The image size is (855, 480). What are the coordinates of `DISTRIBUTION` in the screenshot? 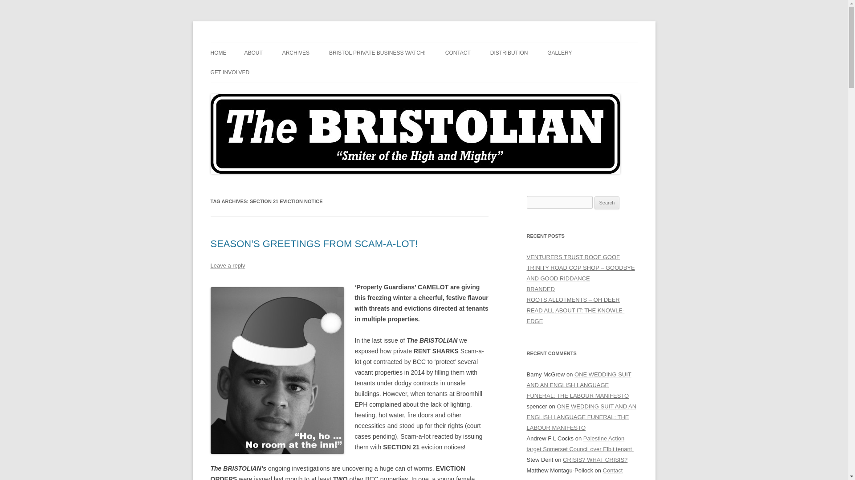 It's located at (509, 53).